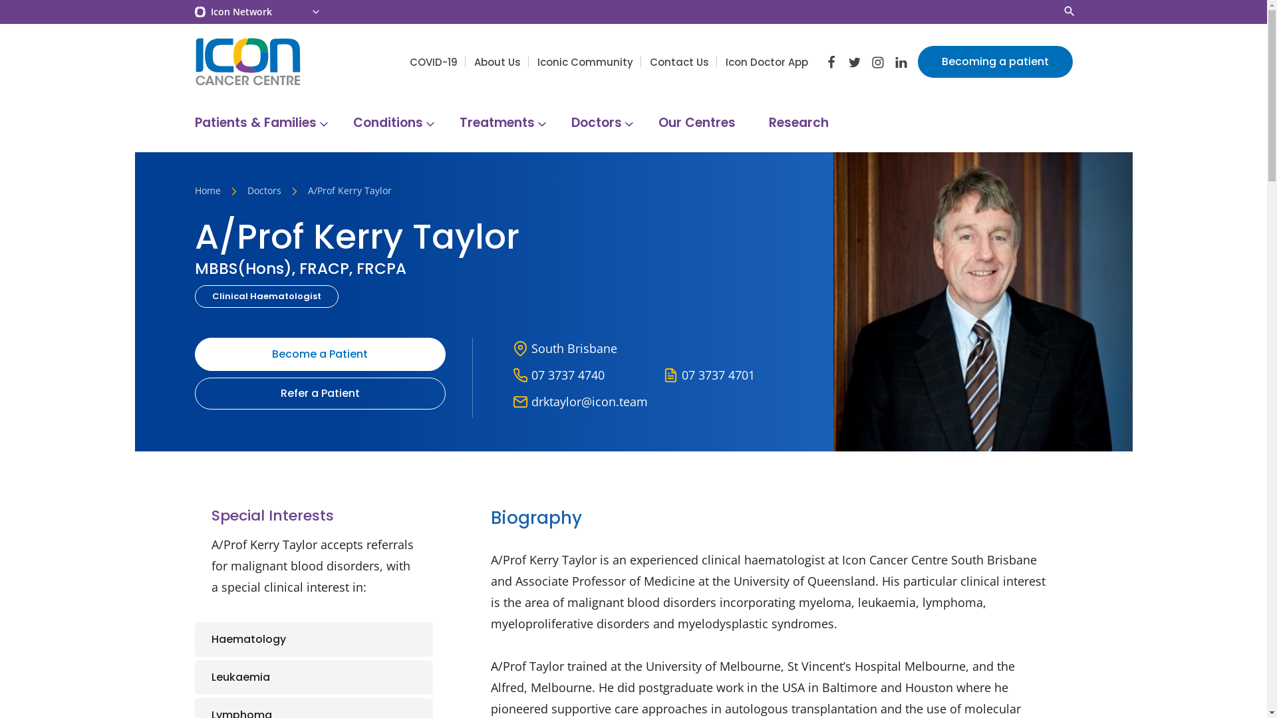  I want to click on Conditions, so click(390, 124).